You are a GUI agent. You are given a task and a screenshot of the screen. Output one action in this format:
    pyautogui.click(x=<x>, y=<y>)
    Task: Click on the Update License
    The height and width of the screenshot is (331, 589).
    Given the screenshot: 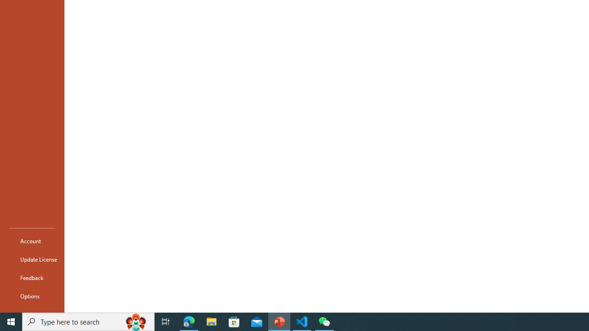 What is the action you would take?
    pyautogui.click(x=32, y=259)
    